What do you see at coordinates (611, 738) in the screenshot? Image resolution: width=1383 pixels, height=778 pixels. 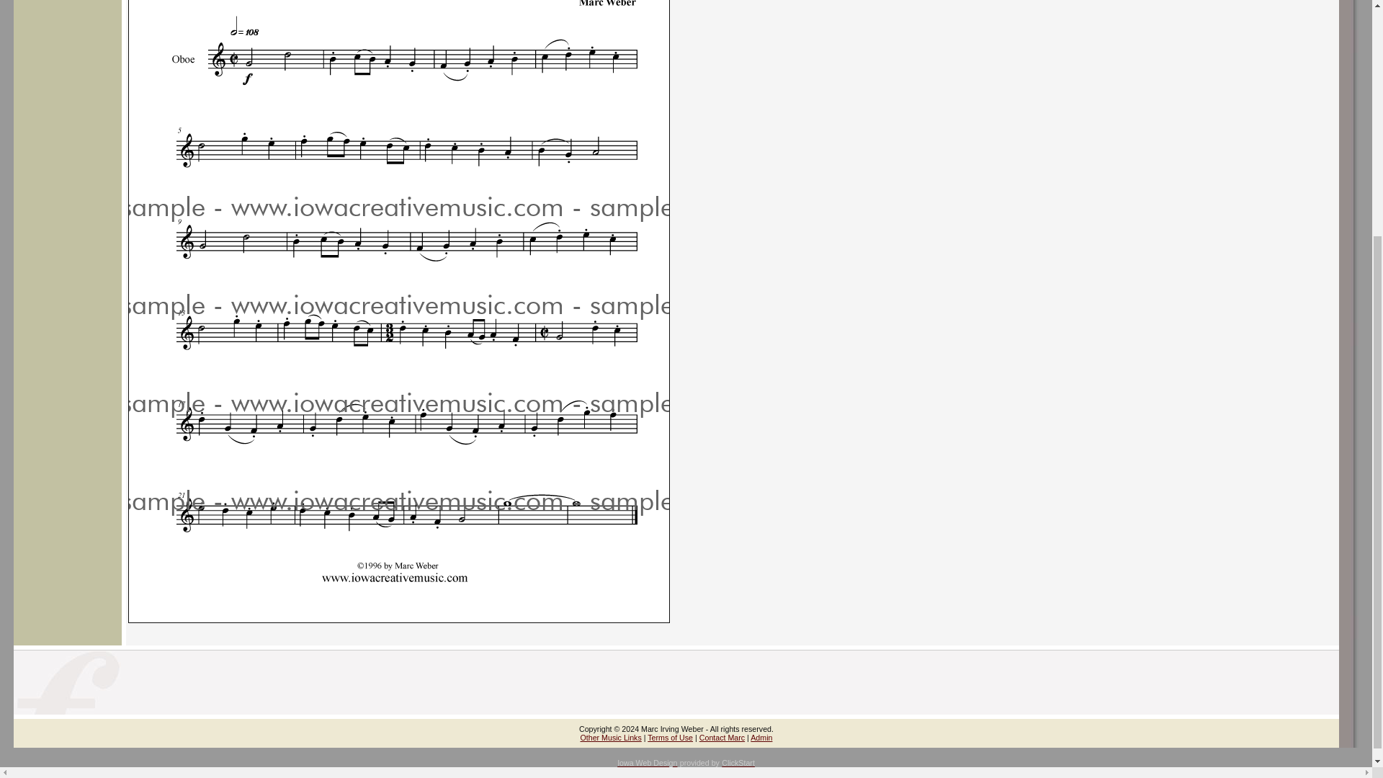 I see `Other Music Links` at bounding box center [611, 738].